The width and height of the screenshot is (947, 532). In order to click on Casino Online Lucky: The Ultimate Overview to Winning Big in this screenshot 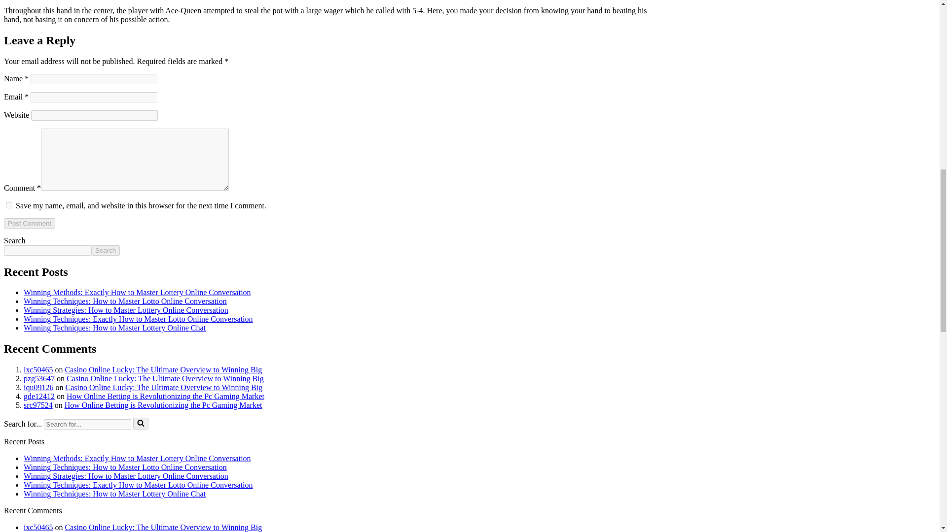, I will do `click(165, 378)`.